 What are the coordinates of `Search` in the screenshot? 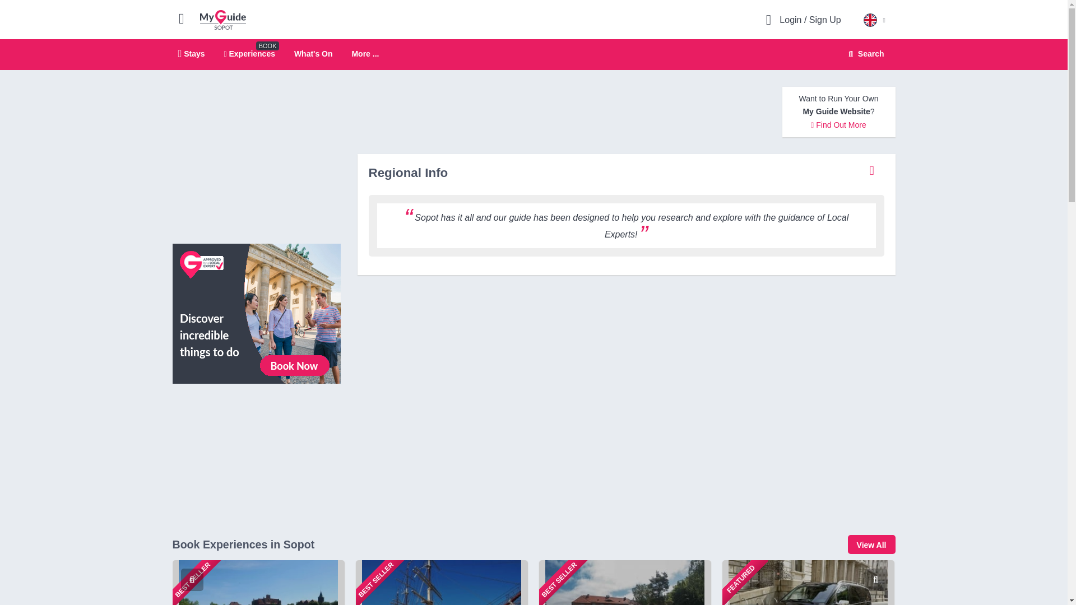 It's located at (249, 53).